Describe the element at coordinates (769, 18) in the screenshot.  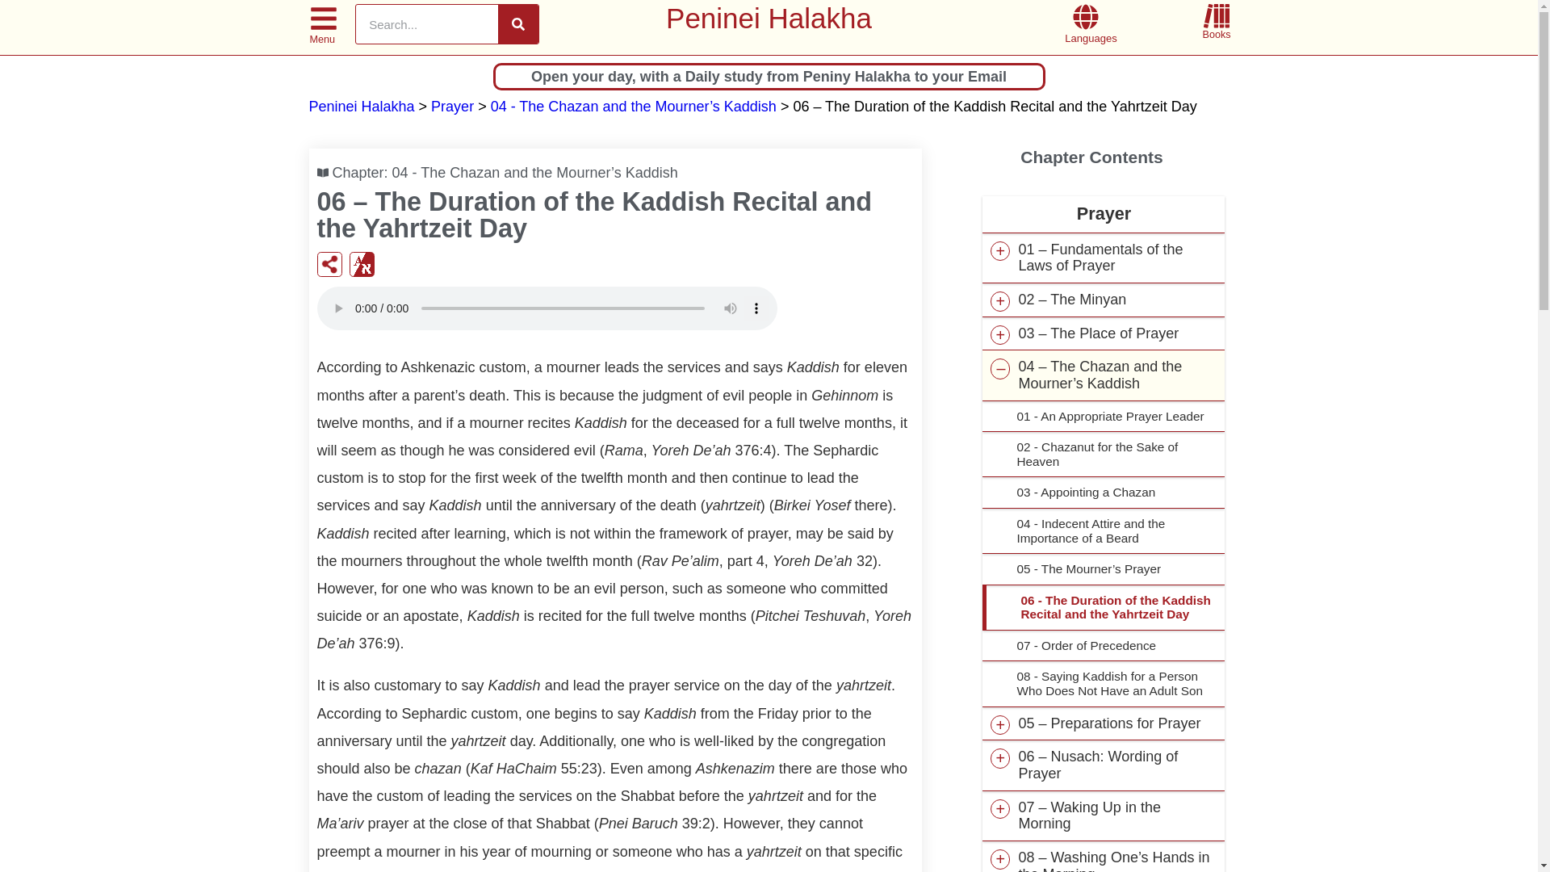
I see `Peninei Halakha` at that location.